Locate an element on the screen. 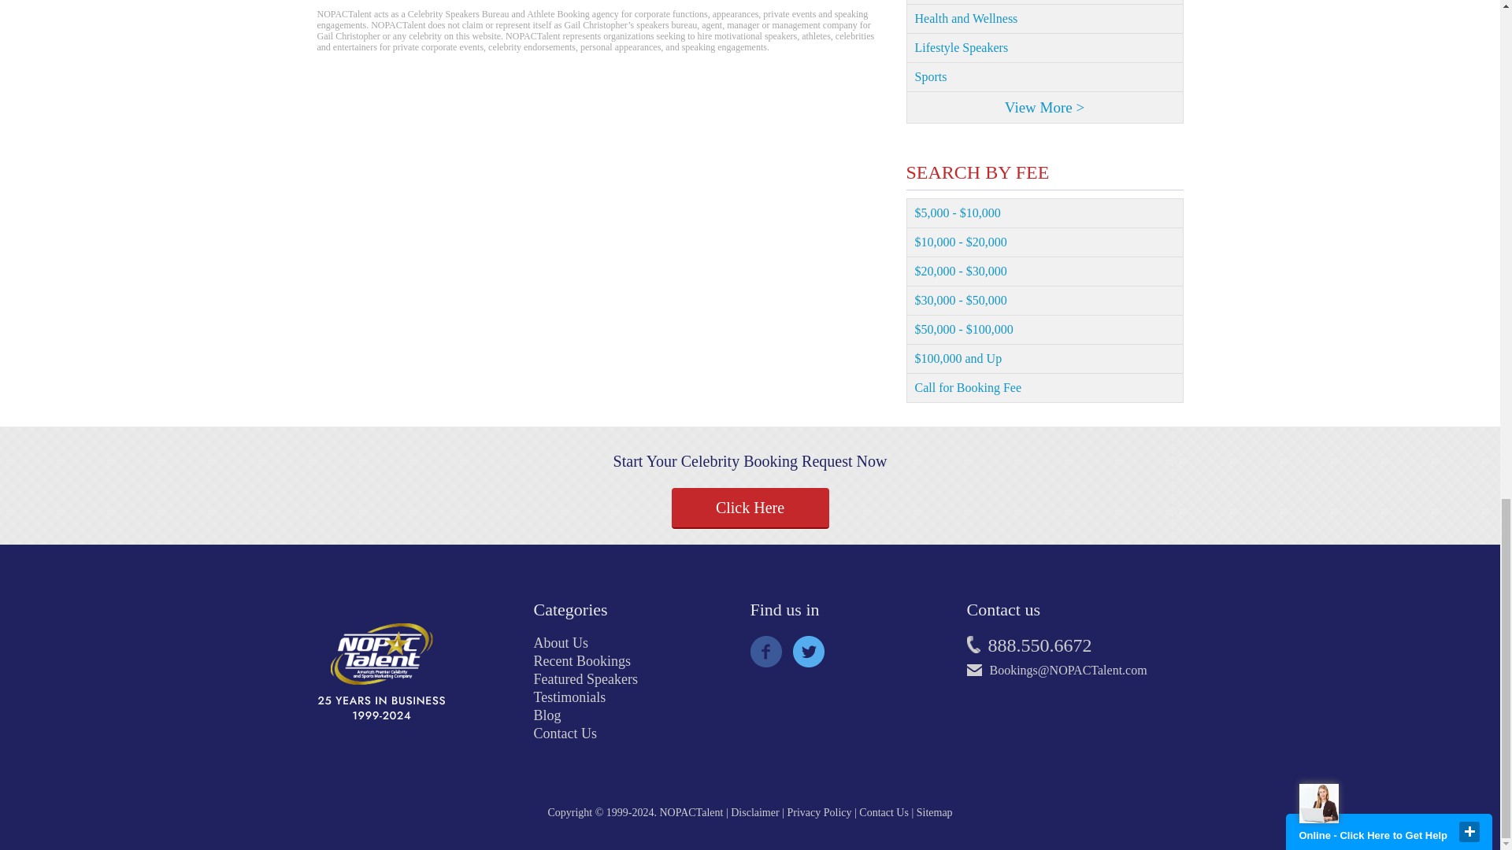 The image size is (1512, 850). Entertainment is located at coordinates (1044, 2).